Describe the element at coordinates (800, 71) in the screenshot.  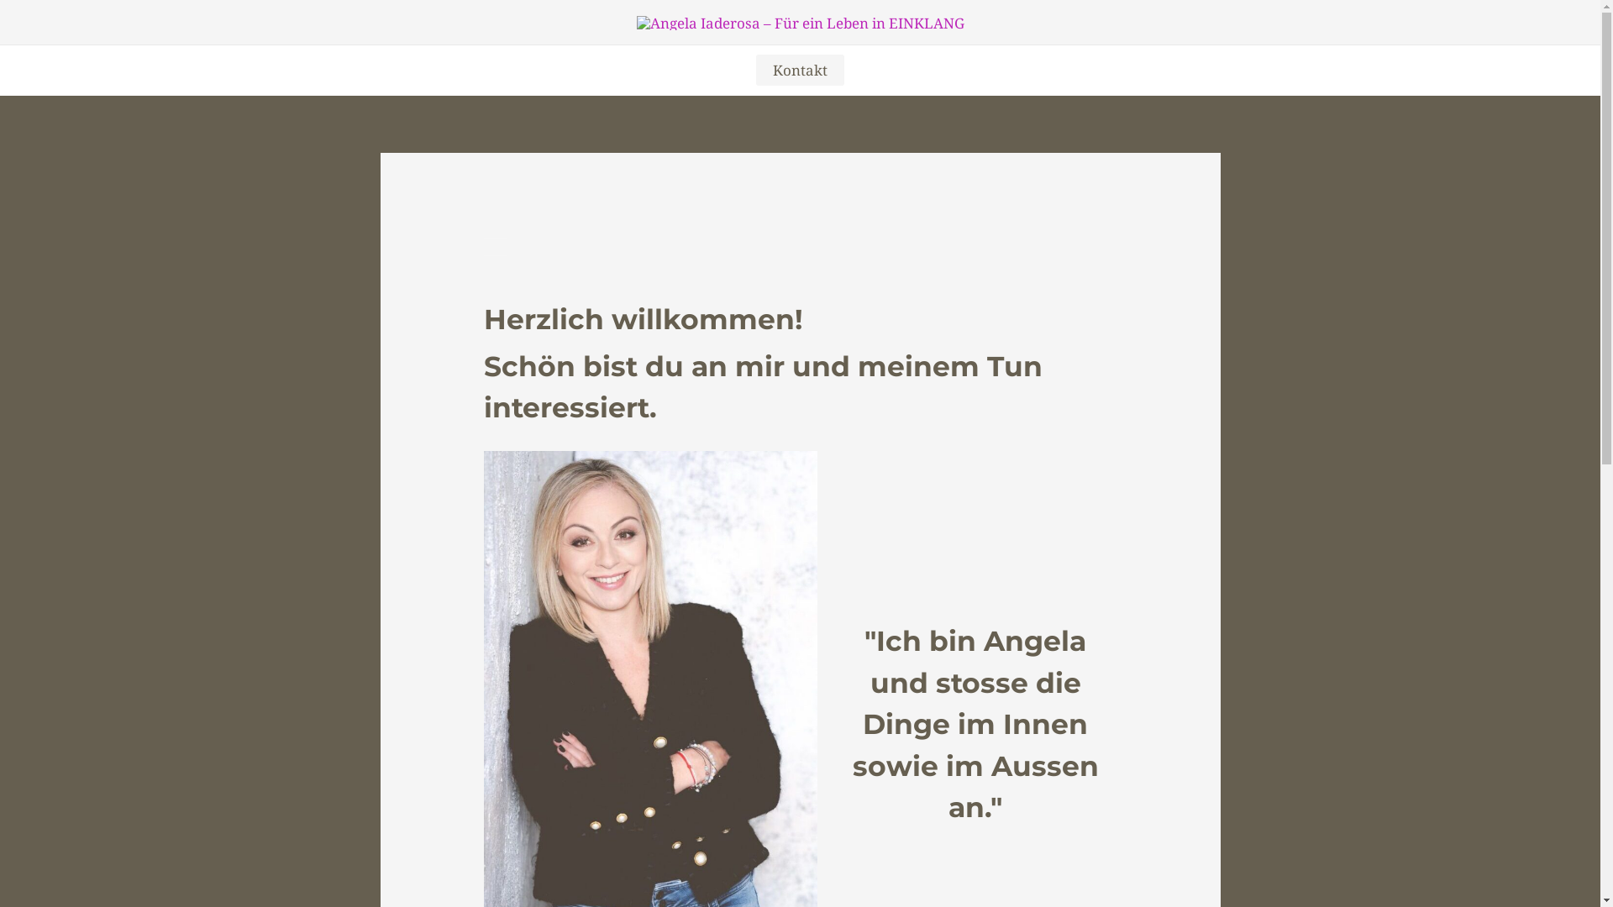
I see `Kontakt` at that location.